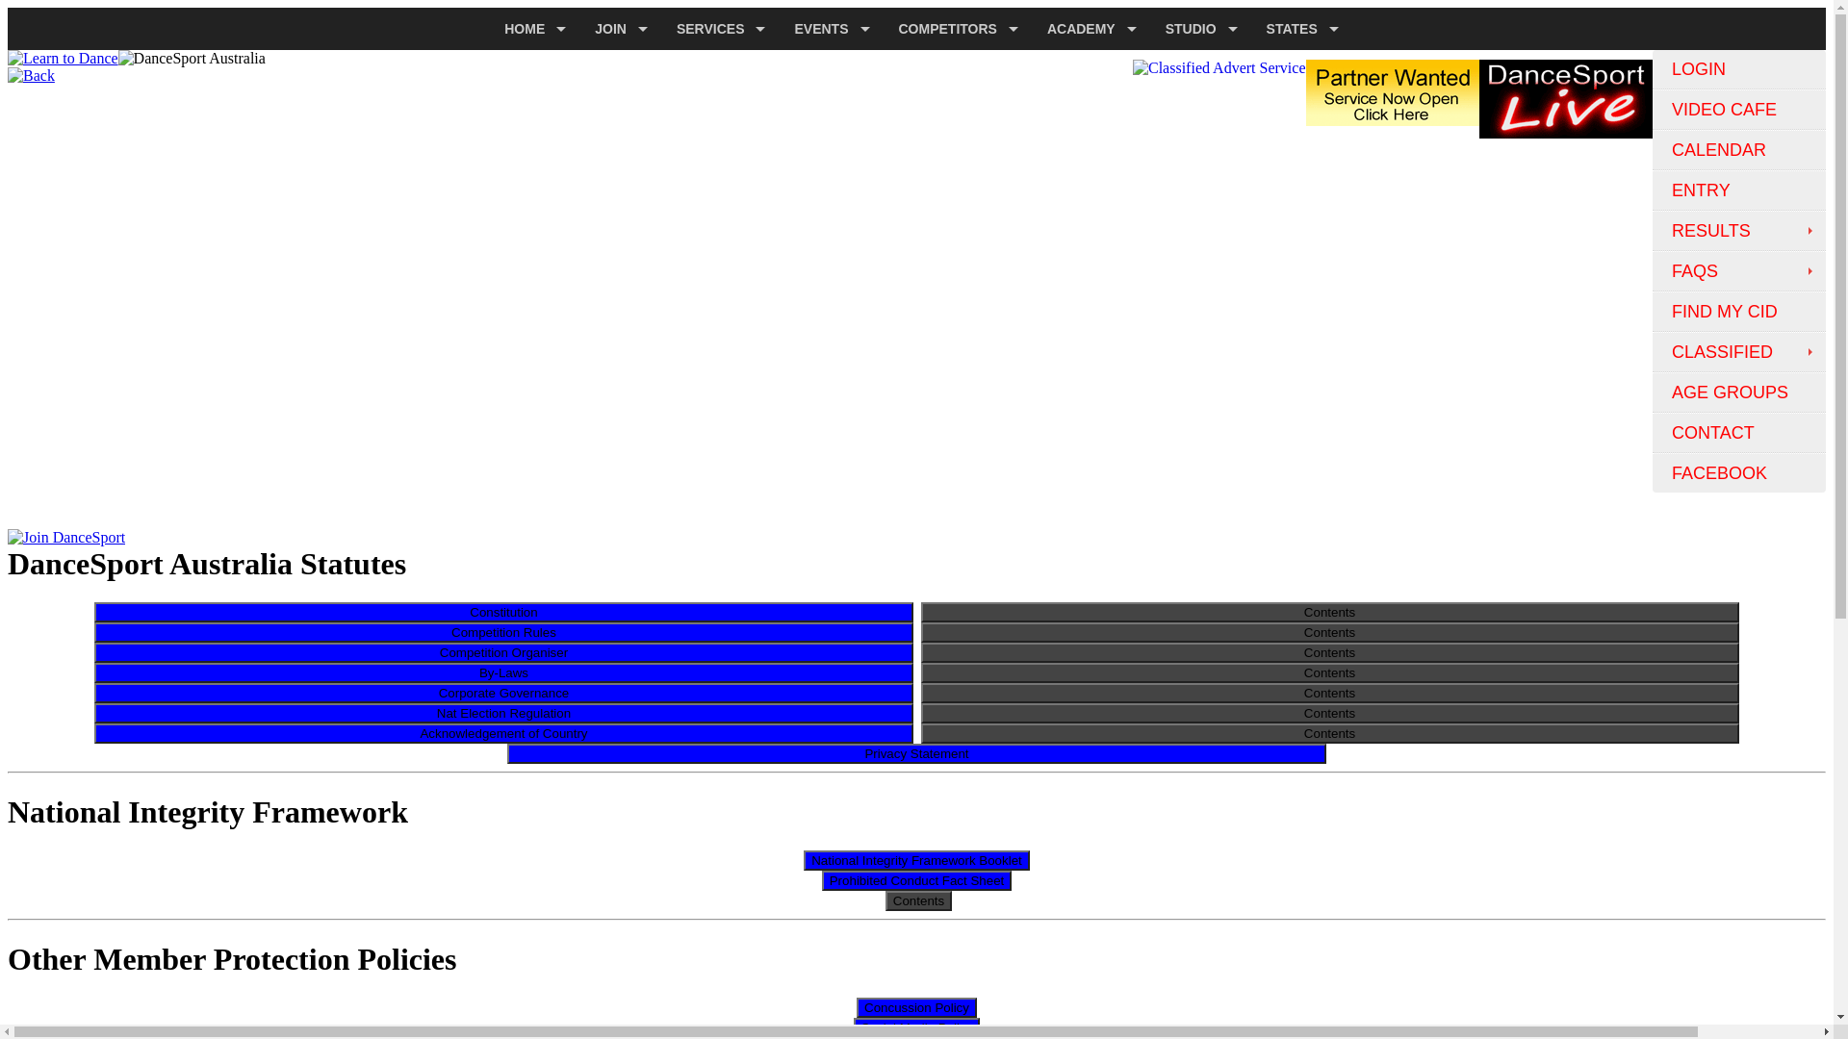  I want to click on Concussion Policy, so click(916, 1008).